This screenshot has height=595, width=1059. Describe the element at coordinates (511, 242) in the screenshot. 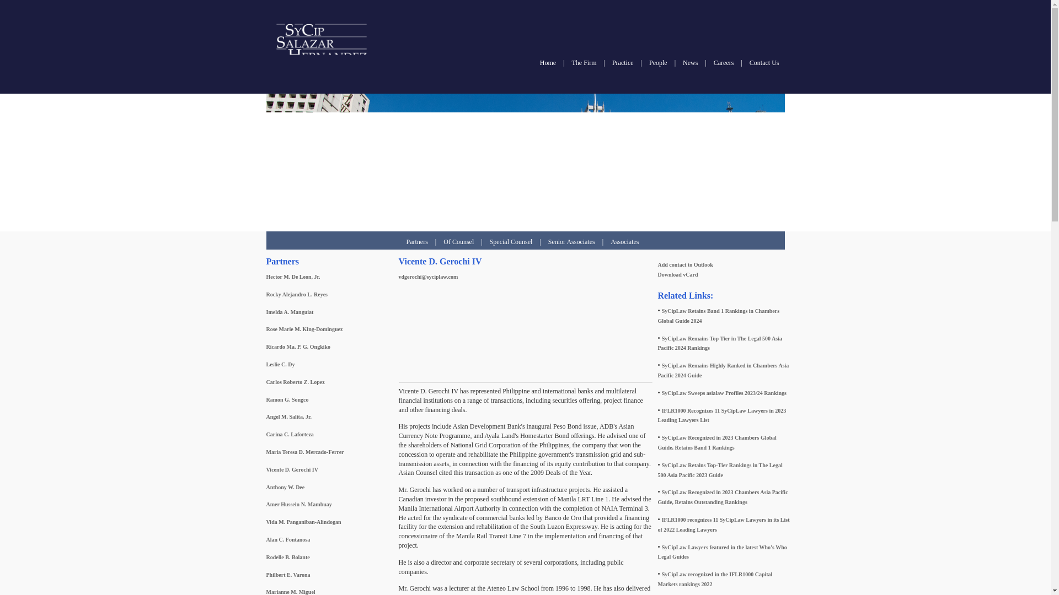

I see `Special Counsel` at that location.